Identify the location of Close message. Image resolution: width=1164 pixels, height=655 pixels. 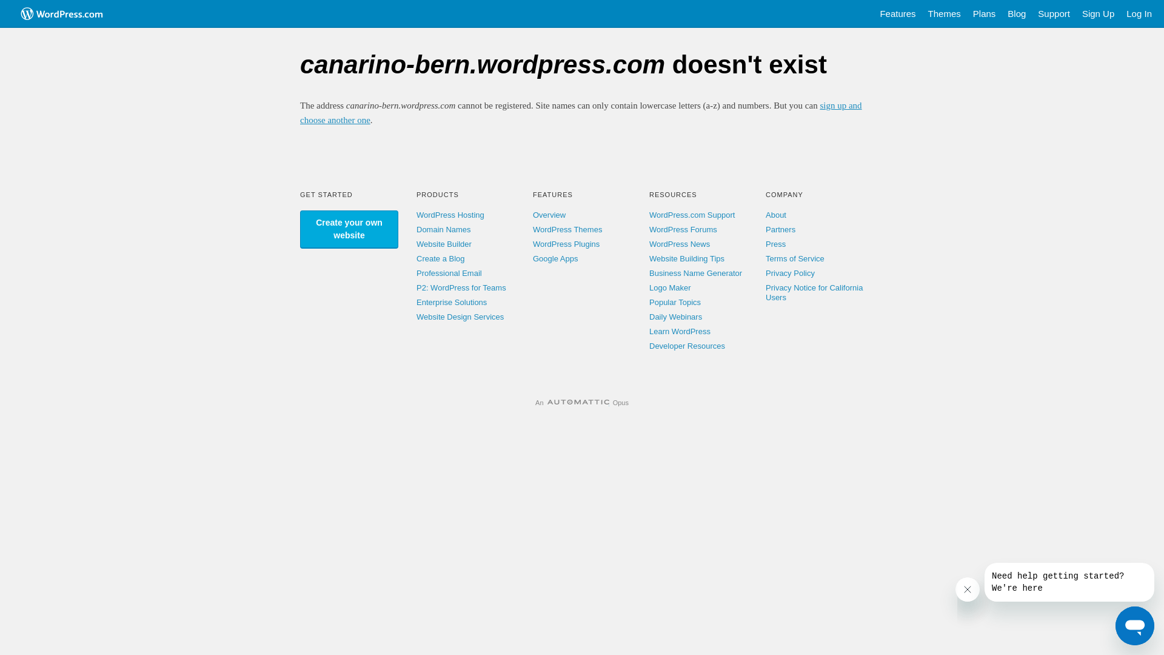
(968, 589).